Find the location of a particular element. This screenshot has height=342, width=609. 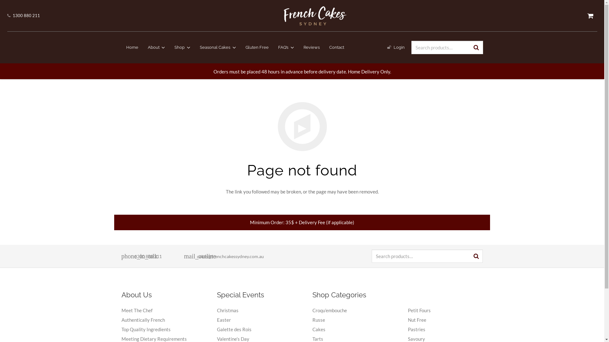

0 is located at coordinates (591, 16).